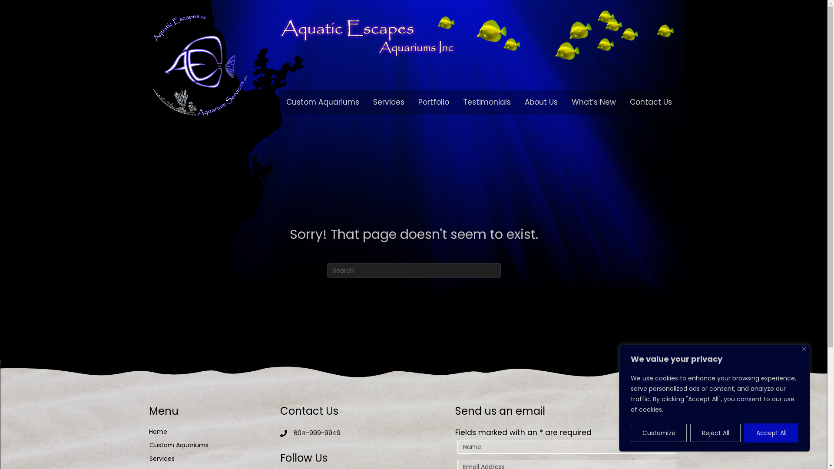 The height and width of the screenshot is (469, 834). What do you see at coordinates (414, 271) in the screenshot?
I see `Type and press Enter to search.` at bounding box center [414, 271].